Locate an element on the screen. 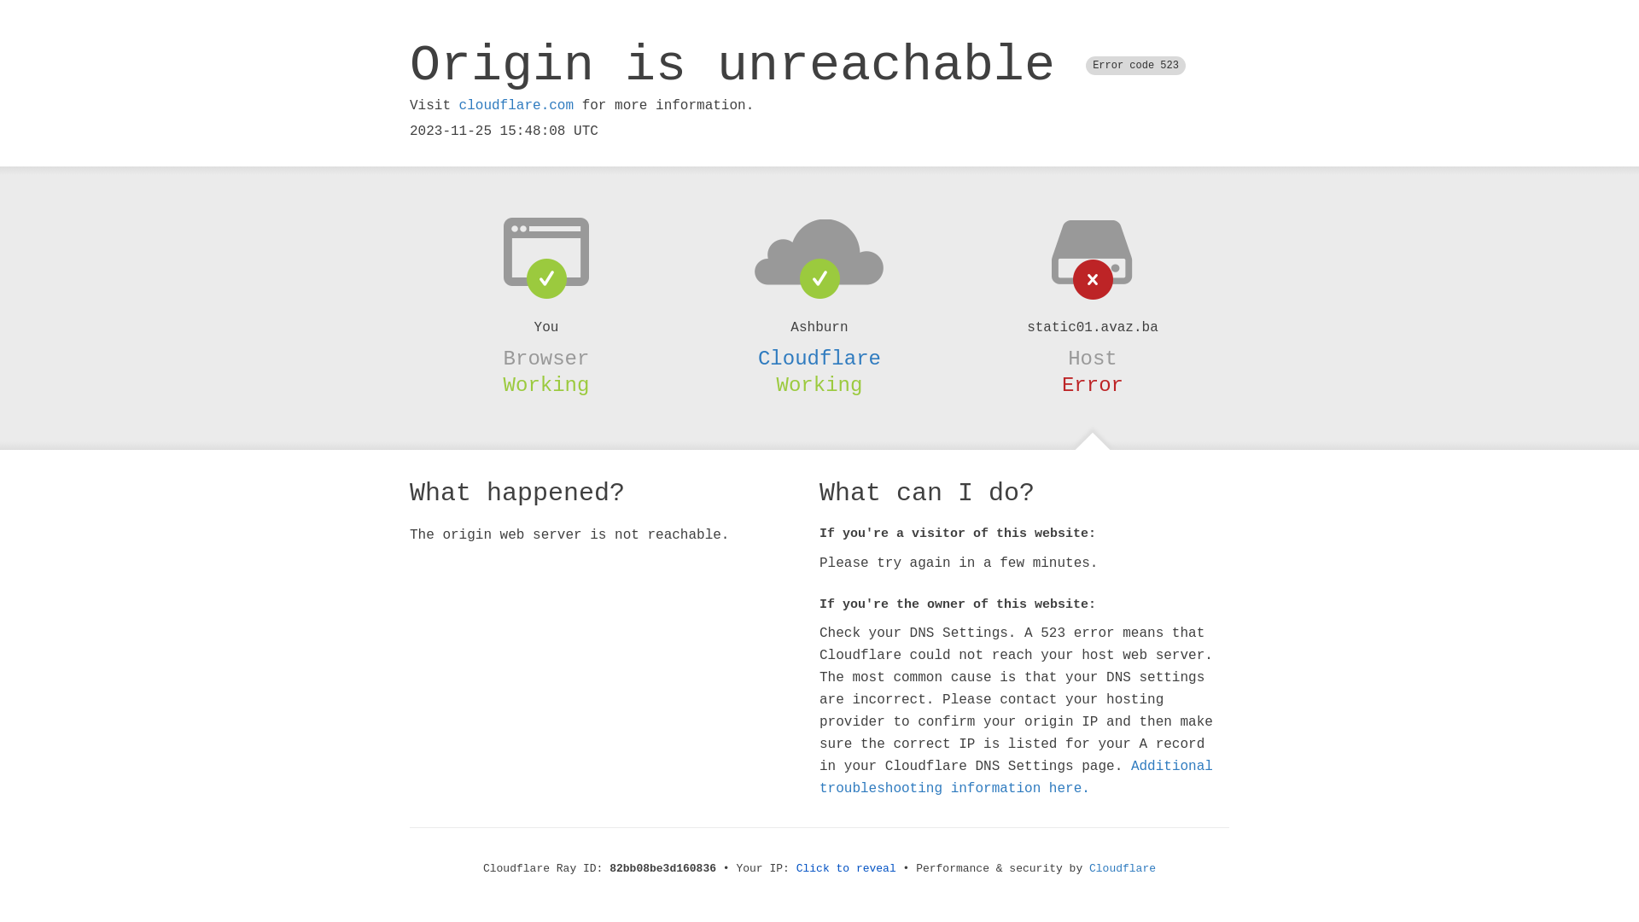 This screenshot has height=922, width=1639. Cloudflare is located at coordinates (819, 359).